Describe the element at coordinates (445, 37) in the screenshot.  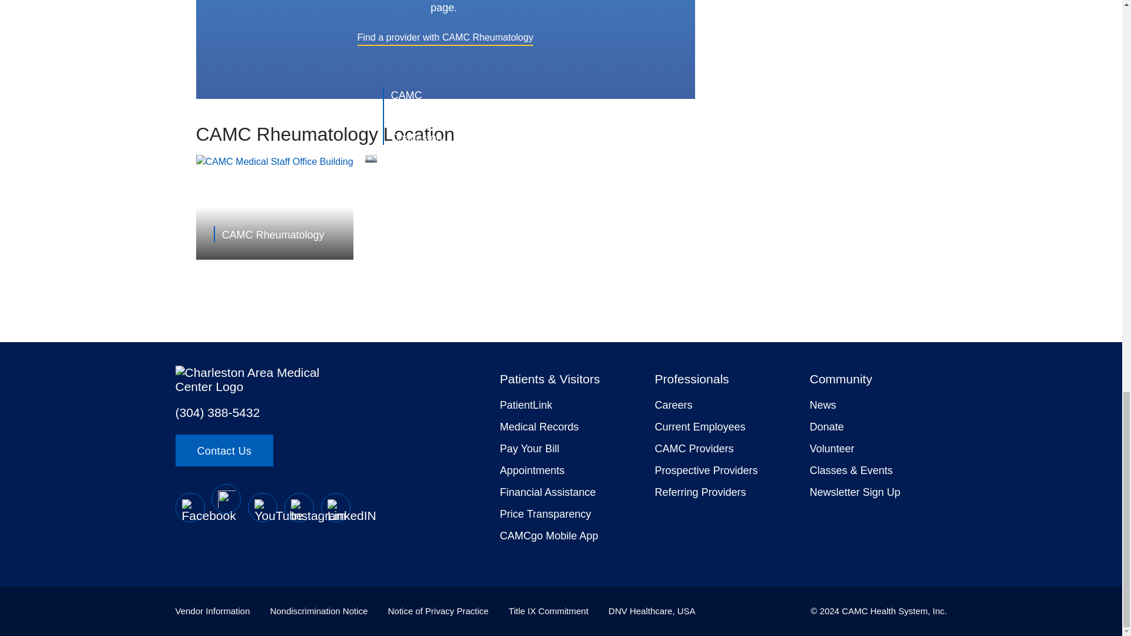
I see `Find a provider with CAMC Rheumatology` at that location.